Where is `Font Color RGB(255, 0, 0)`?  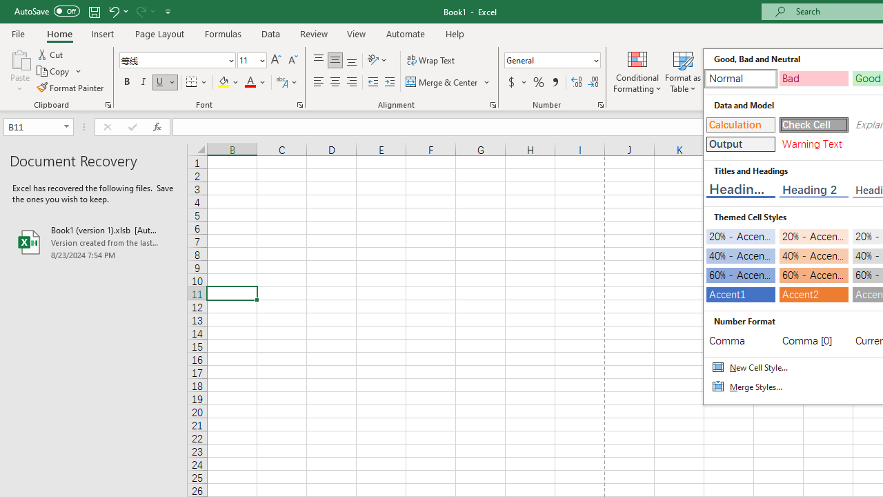
Font Color RGB(255, 0, 0) is located at coordinates (250, 83).